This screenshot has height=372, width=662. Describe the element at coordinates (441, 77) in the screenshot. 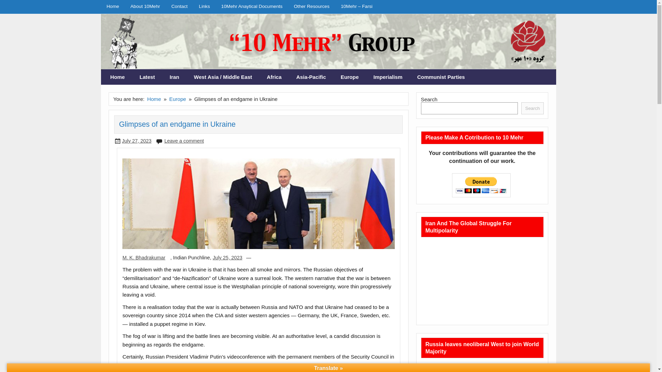

I see `Communist Parties` at that location.